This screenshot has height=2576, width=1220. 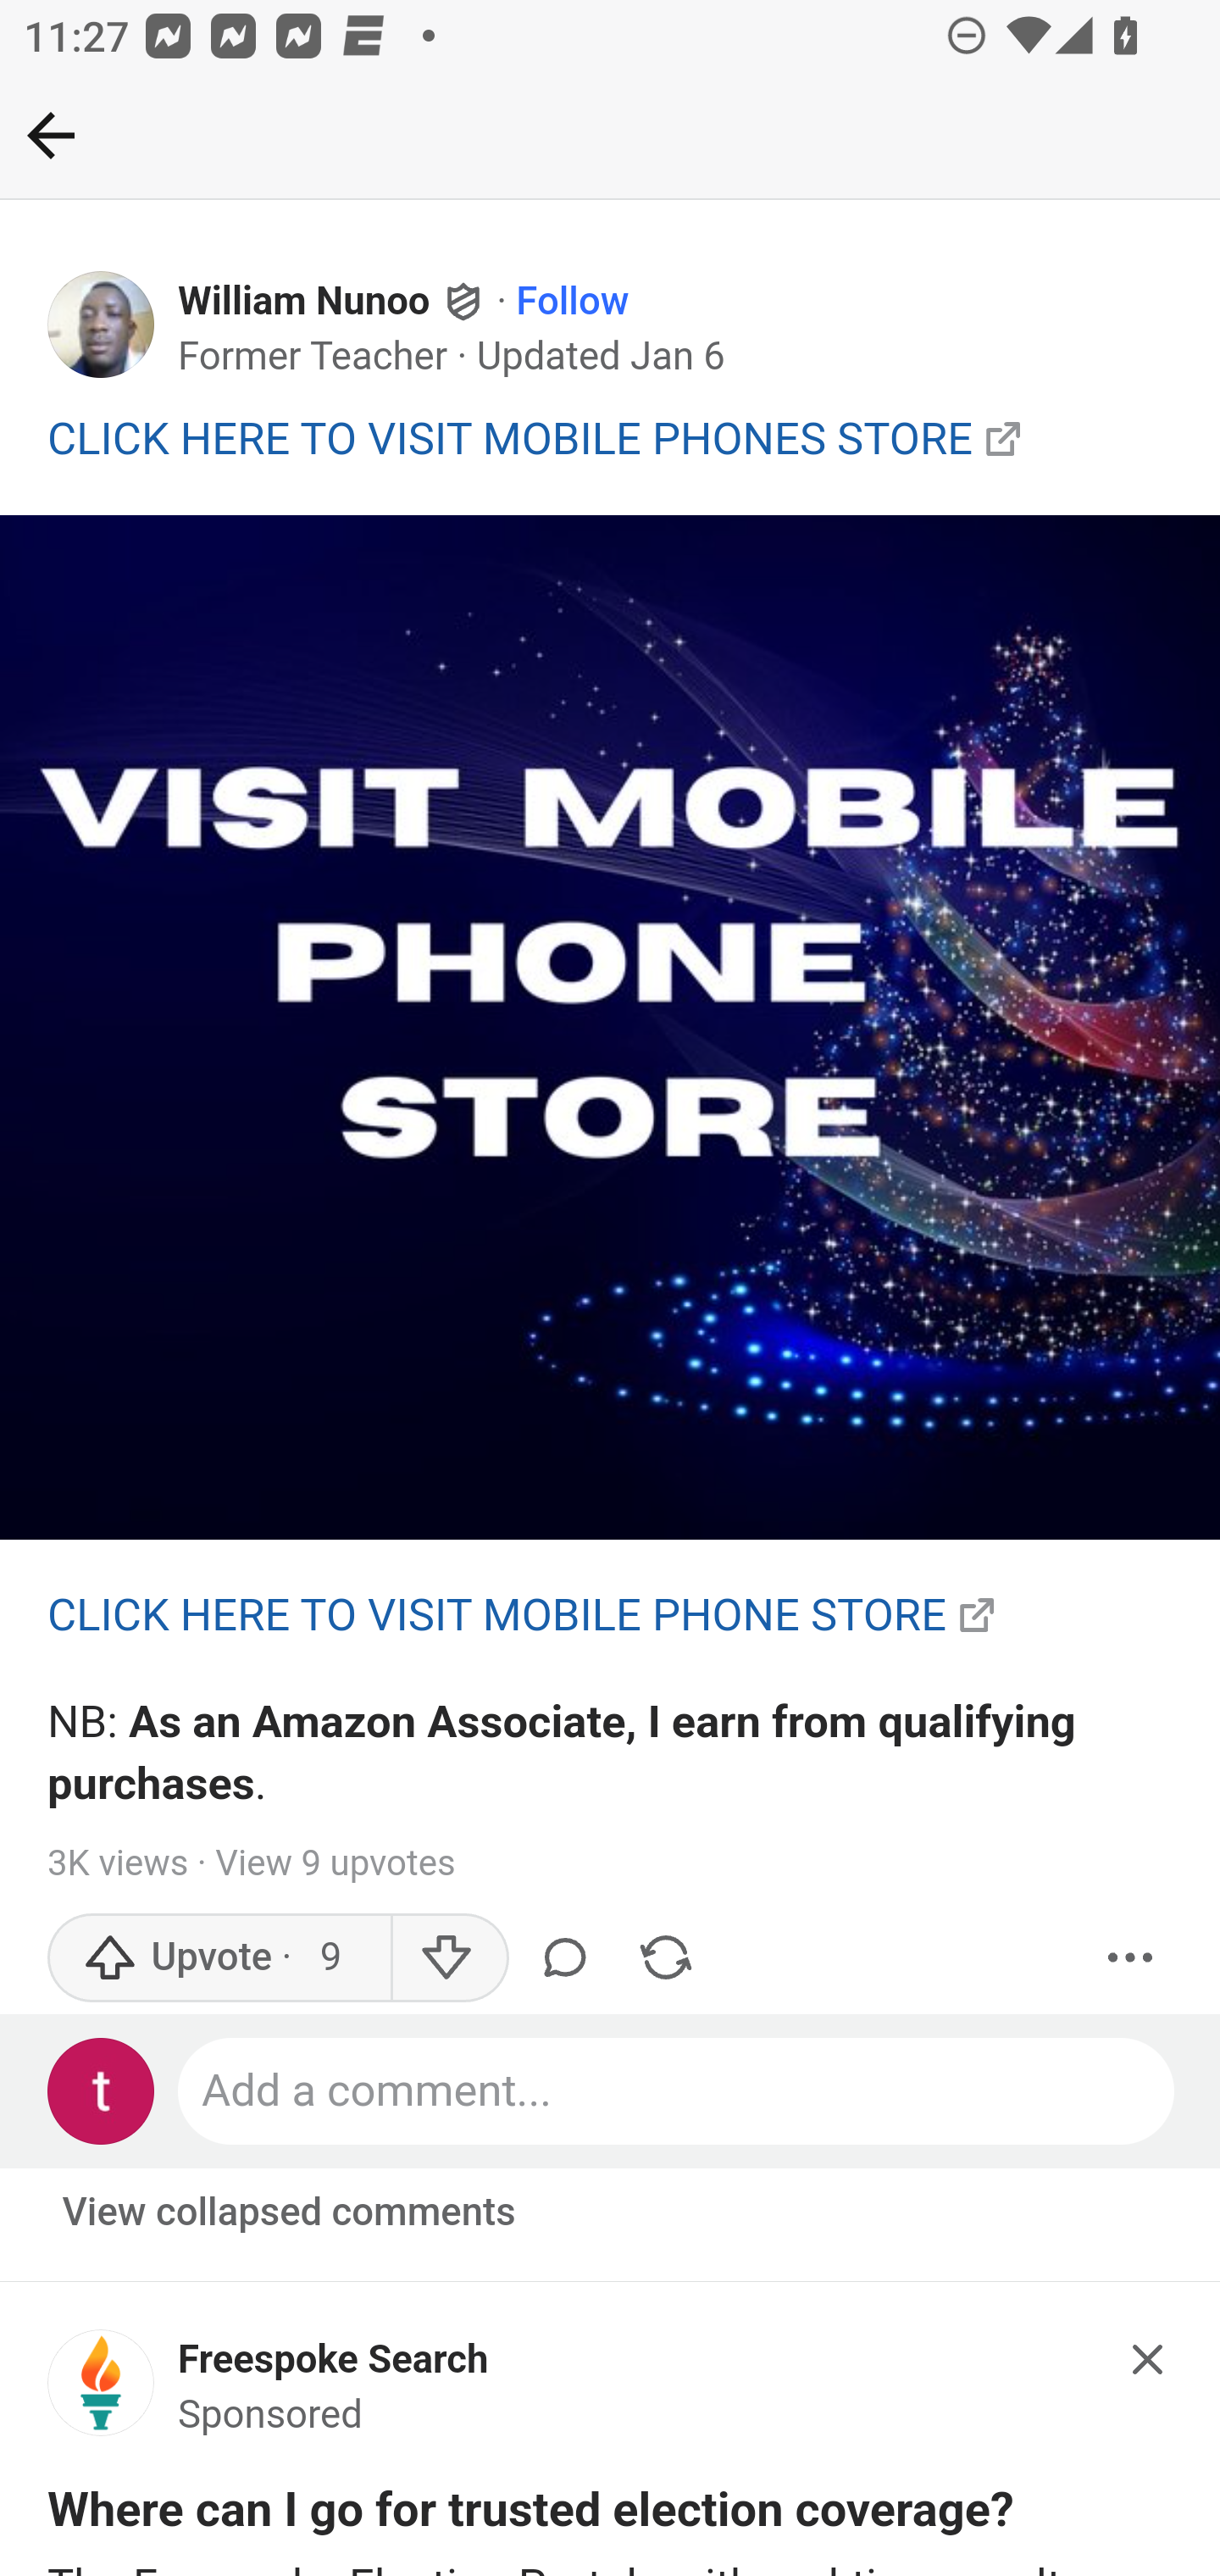 I want to click on Comment, so click(x=570, y=1957).